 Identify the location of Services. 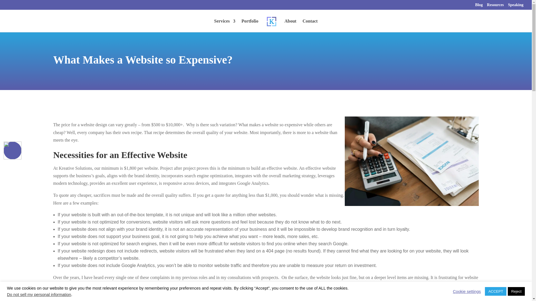
(224, 26).